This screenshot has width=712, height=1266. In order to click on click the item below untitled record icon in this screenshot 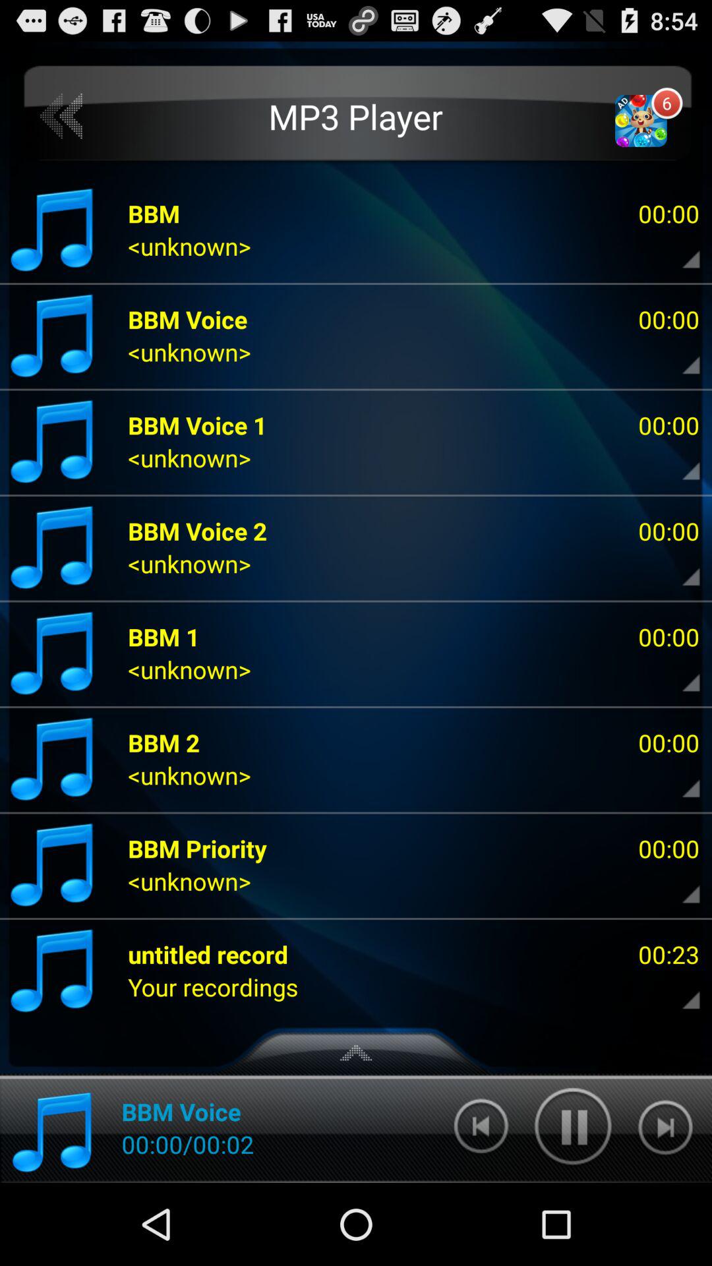, I will do `click(213, 986)`.